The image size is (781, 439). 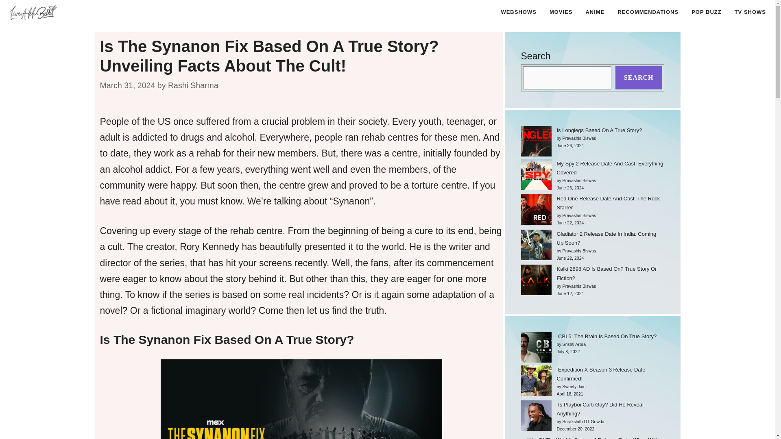 I want to click on  CBI 5: The Brain Is Based On True Story?, so click(x=606, y=336).